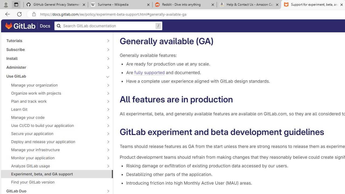 Image resolution: width=345 pixels, height=194 pixels. Describe the element at coordinates (54, 150) in the screenshot. I see `Manage your infrastructure` at that location.